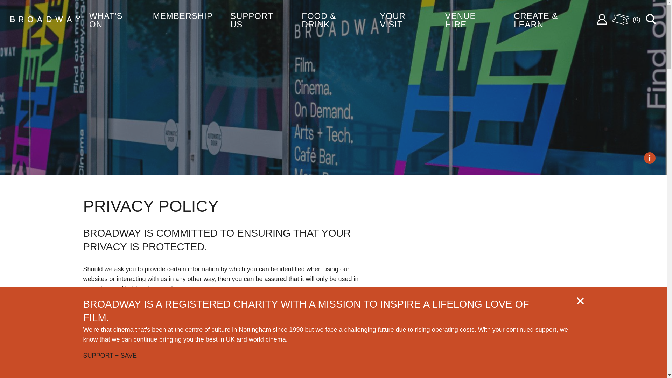 The width and height of the screenshot is (672, 378). What do you see at coordinates (257, 19) in the screenshot?
I see `SUPPORT US` at bounding box center [257, 19].